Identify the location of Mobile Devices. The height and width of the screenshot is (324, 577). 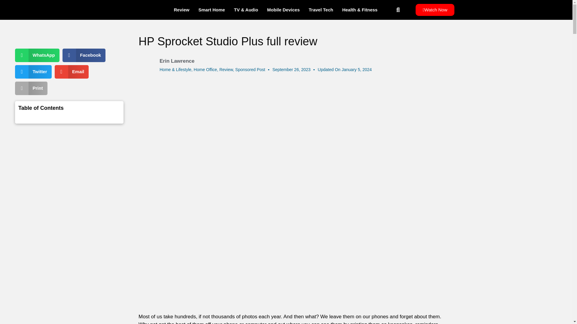
(283, 10).